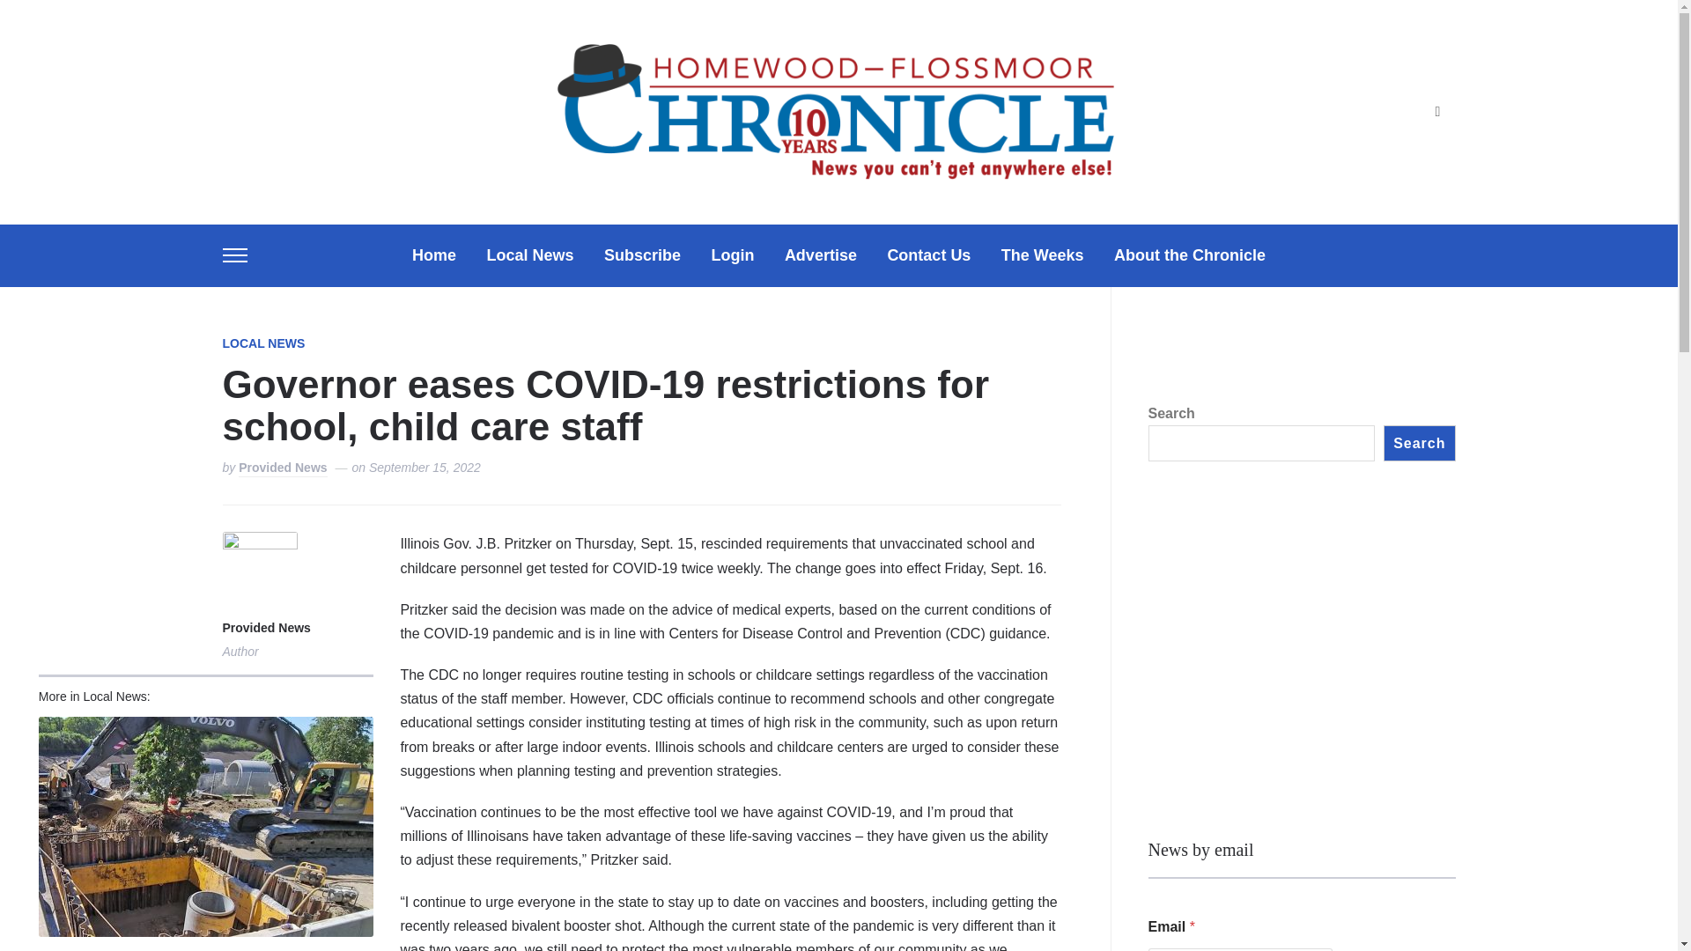 The width and height of the screenshot is (1691, 951). Describe the element at coordinates (282, 468) in the screenshot. I see `Posts by Provided News` at that location.